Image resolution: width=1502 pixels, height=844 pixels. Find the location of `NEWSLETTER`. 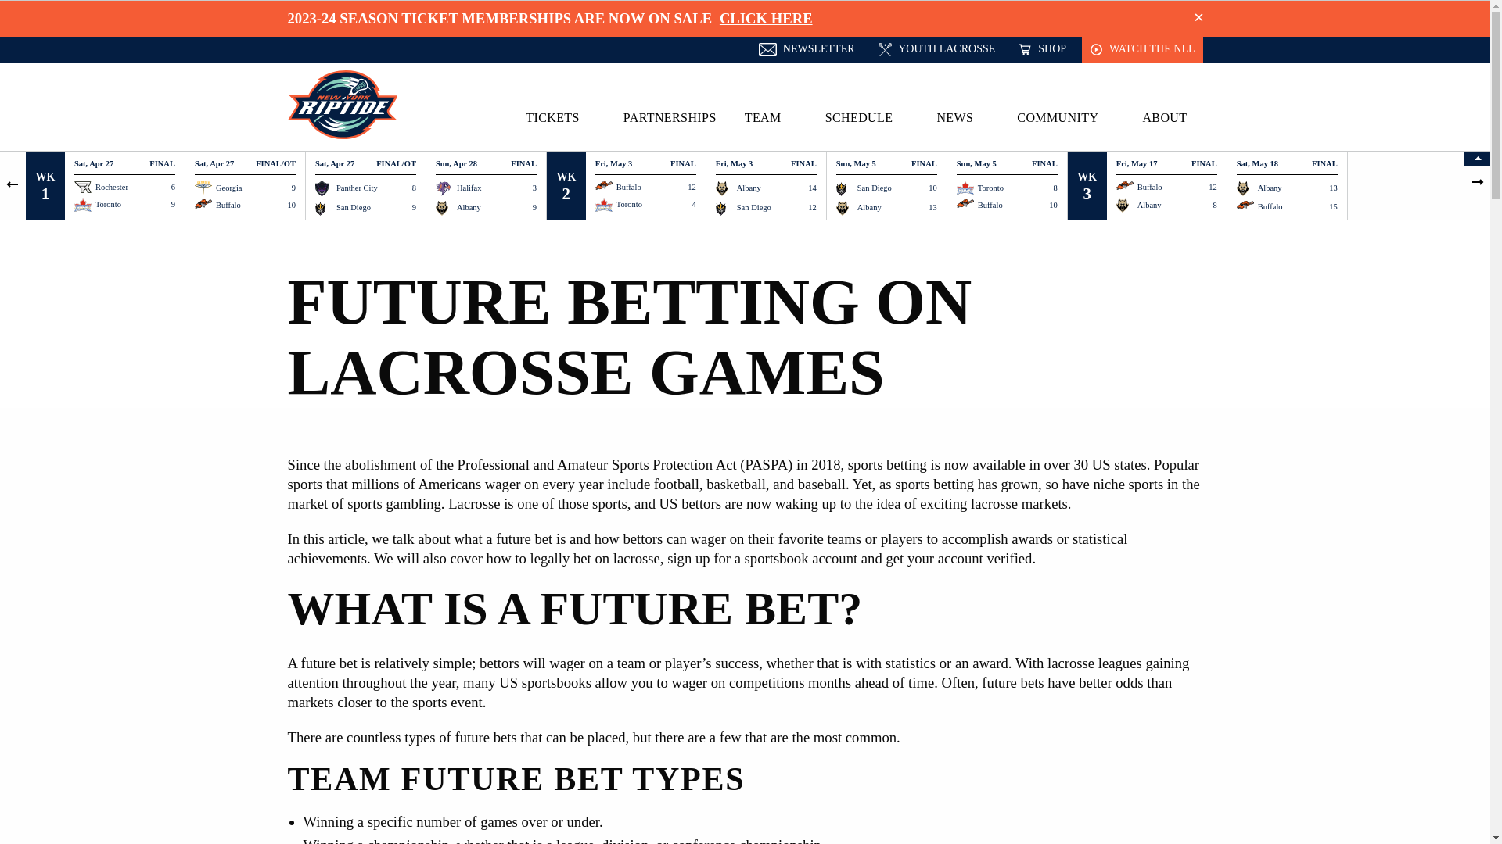

NEWSLETTER is located at coordinates (806, 49).